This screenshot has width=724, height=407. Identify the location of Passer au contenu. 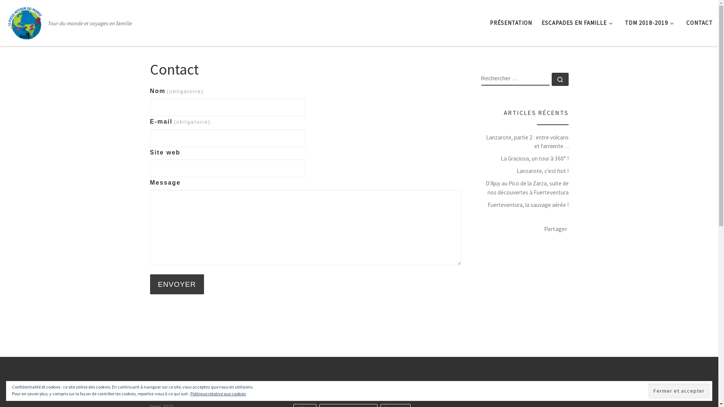
(34, 11).